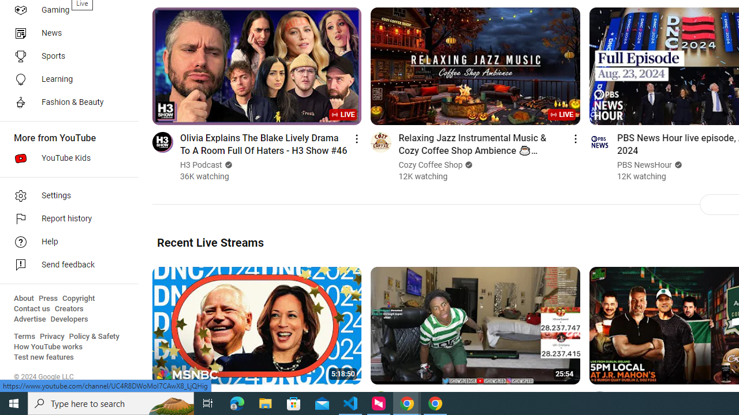 The height and width of the screenshot is (415, 739). I want to click on Terms, so click(24, 337).